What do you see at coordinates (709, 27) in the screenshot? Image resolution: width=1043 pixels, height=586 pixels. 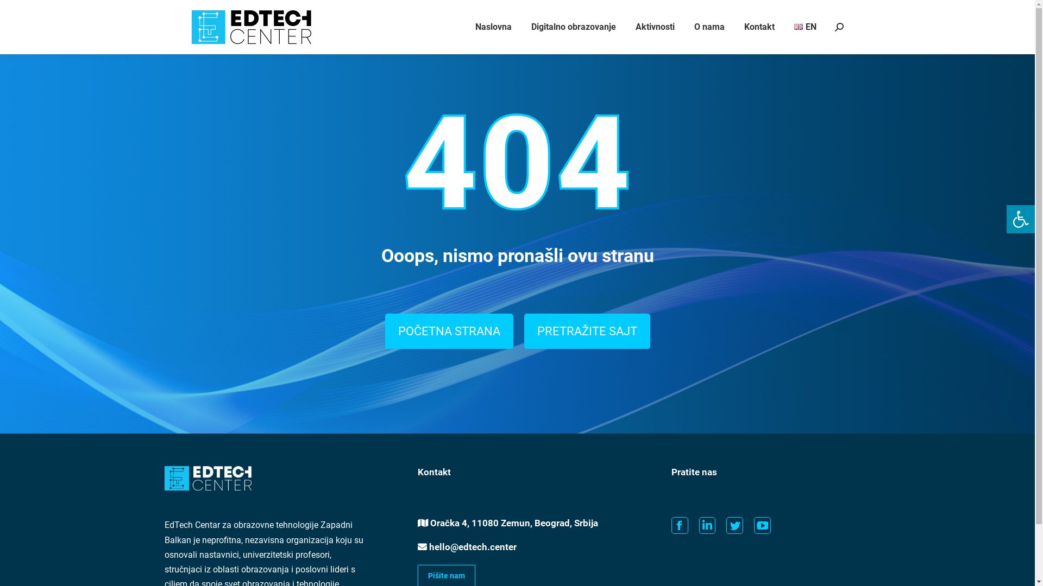 I see `O nama` at bounding box center [709, 27].